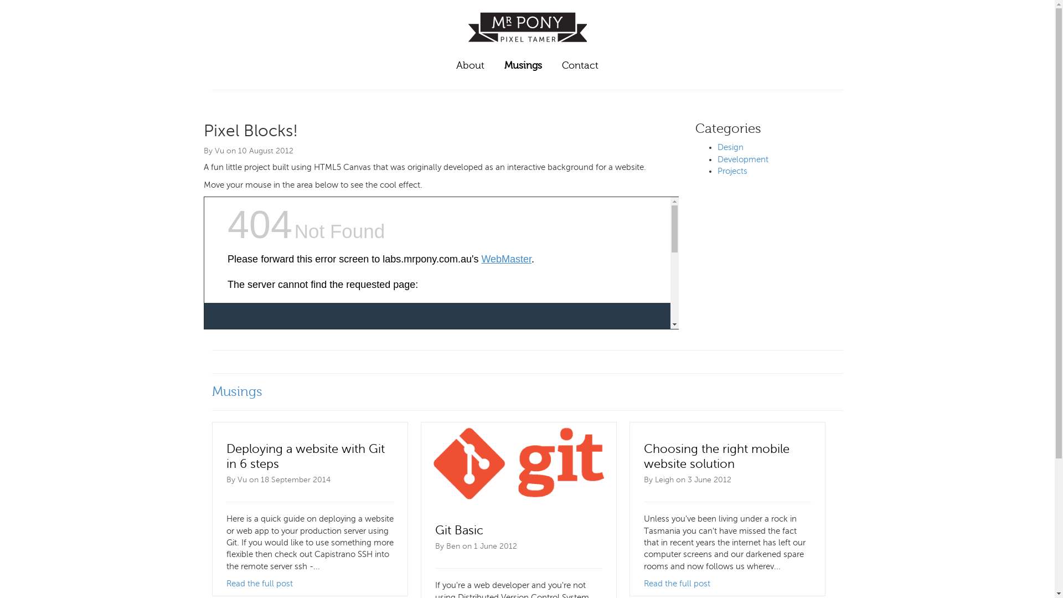 The width and height of the screenshot is (1063, 598). What do you see at coordinates (460, 530) in the screenshot?
I see `Git Basic` at bounding box center [460, 530].